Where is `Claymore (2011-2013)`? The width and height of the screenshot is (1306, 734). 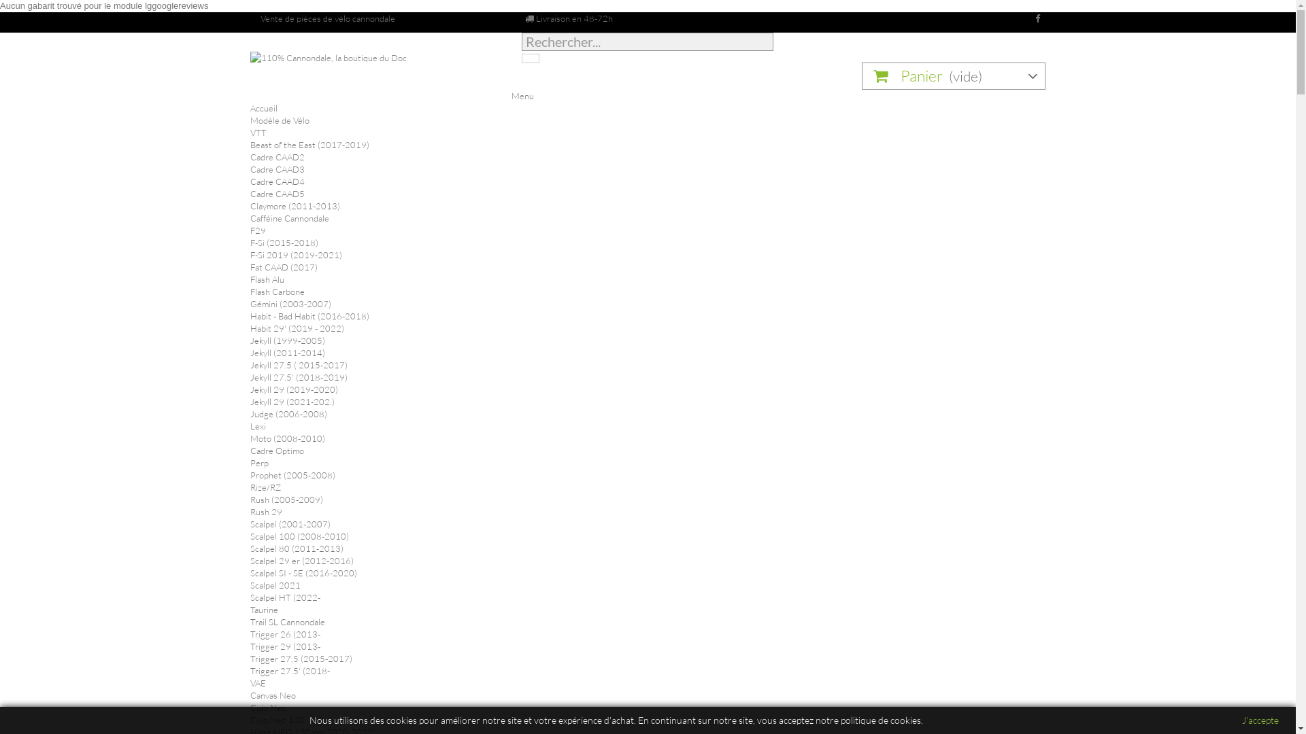
Claymore (2011-2013) is located at coordinates (295, 206).